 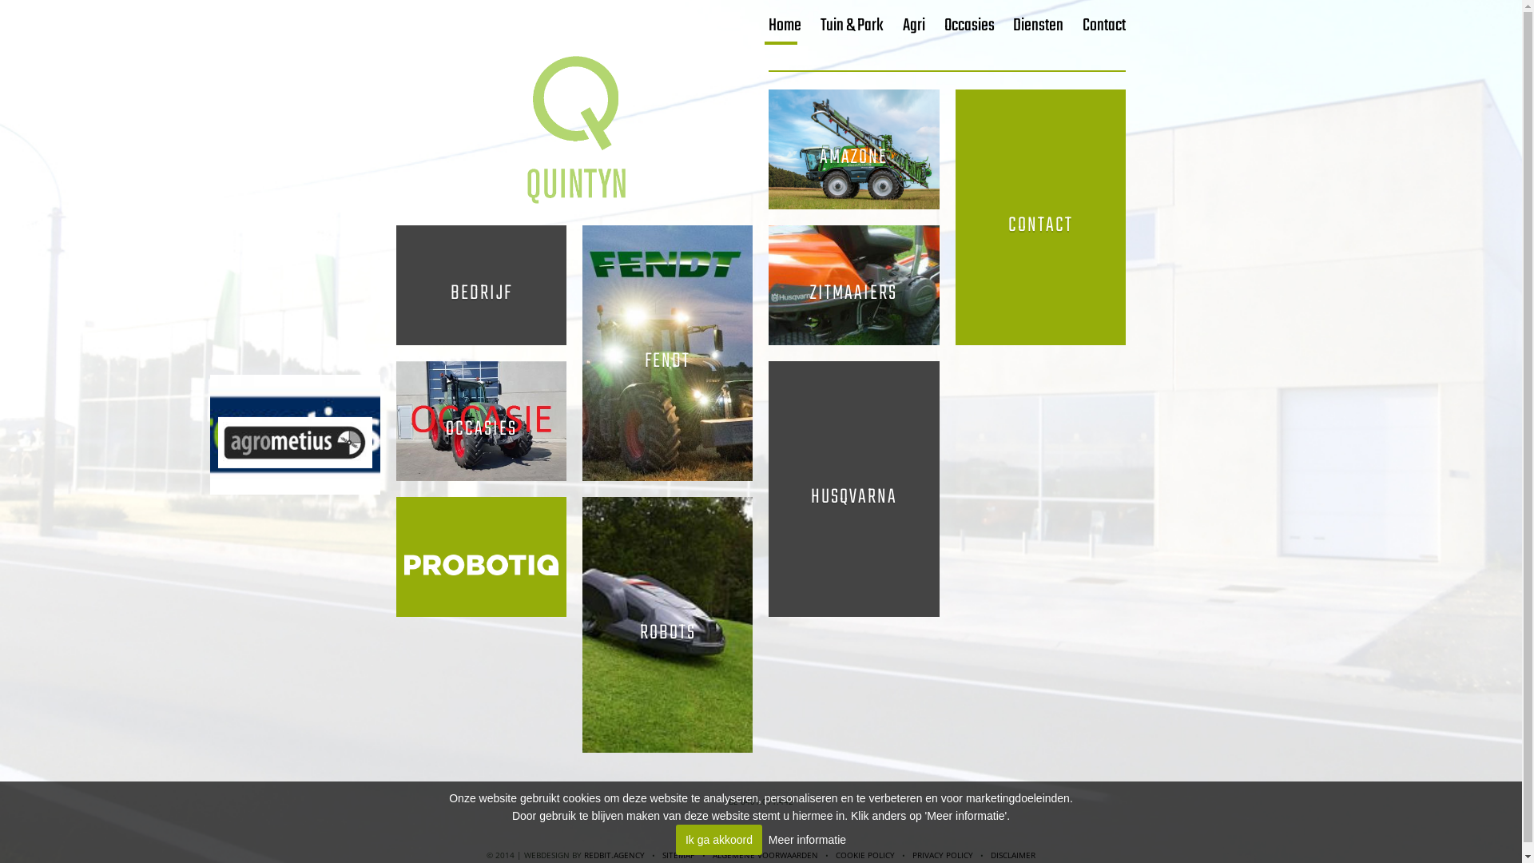 What do you see at coordinates (914, 26) in the screenshot?
I see `Agri` at bounding box center [914, 26].